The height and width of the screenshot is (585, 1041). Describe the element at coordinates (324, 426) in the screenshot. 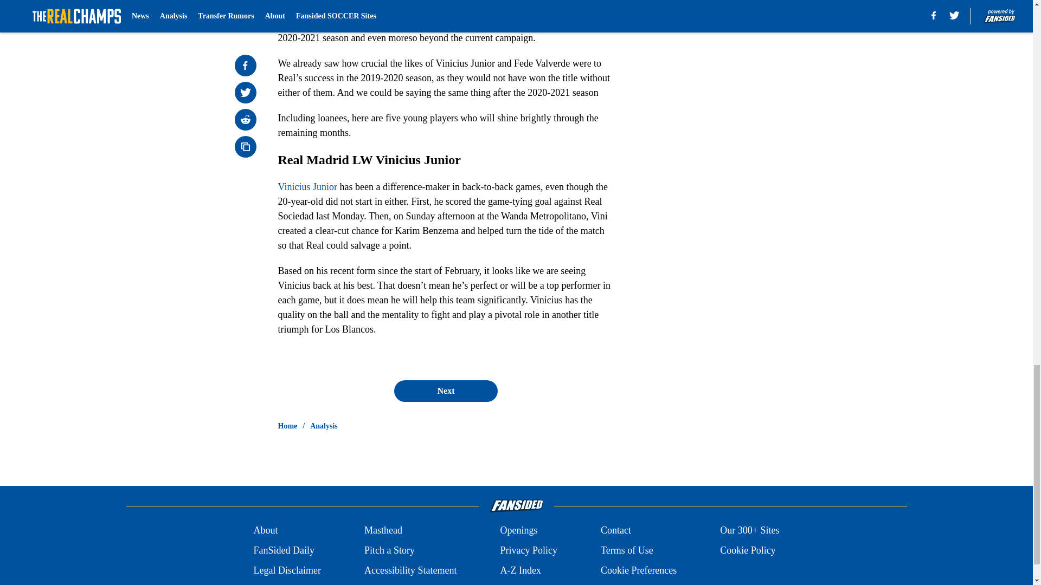

I see `Analysis` at that location.